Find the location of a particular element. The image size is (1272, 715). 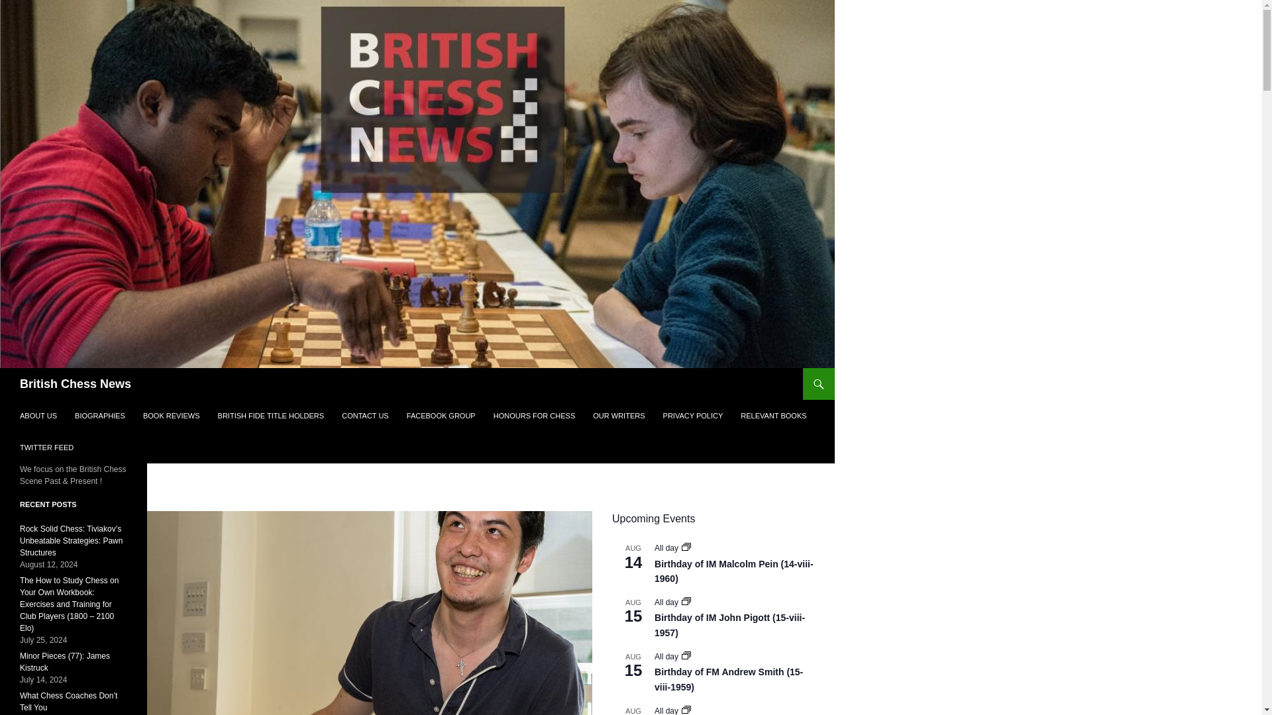

Event Series is located at coordinates (686, 600).